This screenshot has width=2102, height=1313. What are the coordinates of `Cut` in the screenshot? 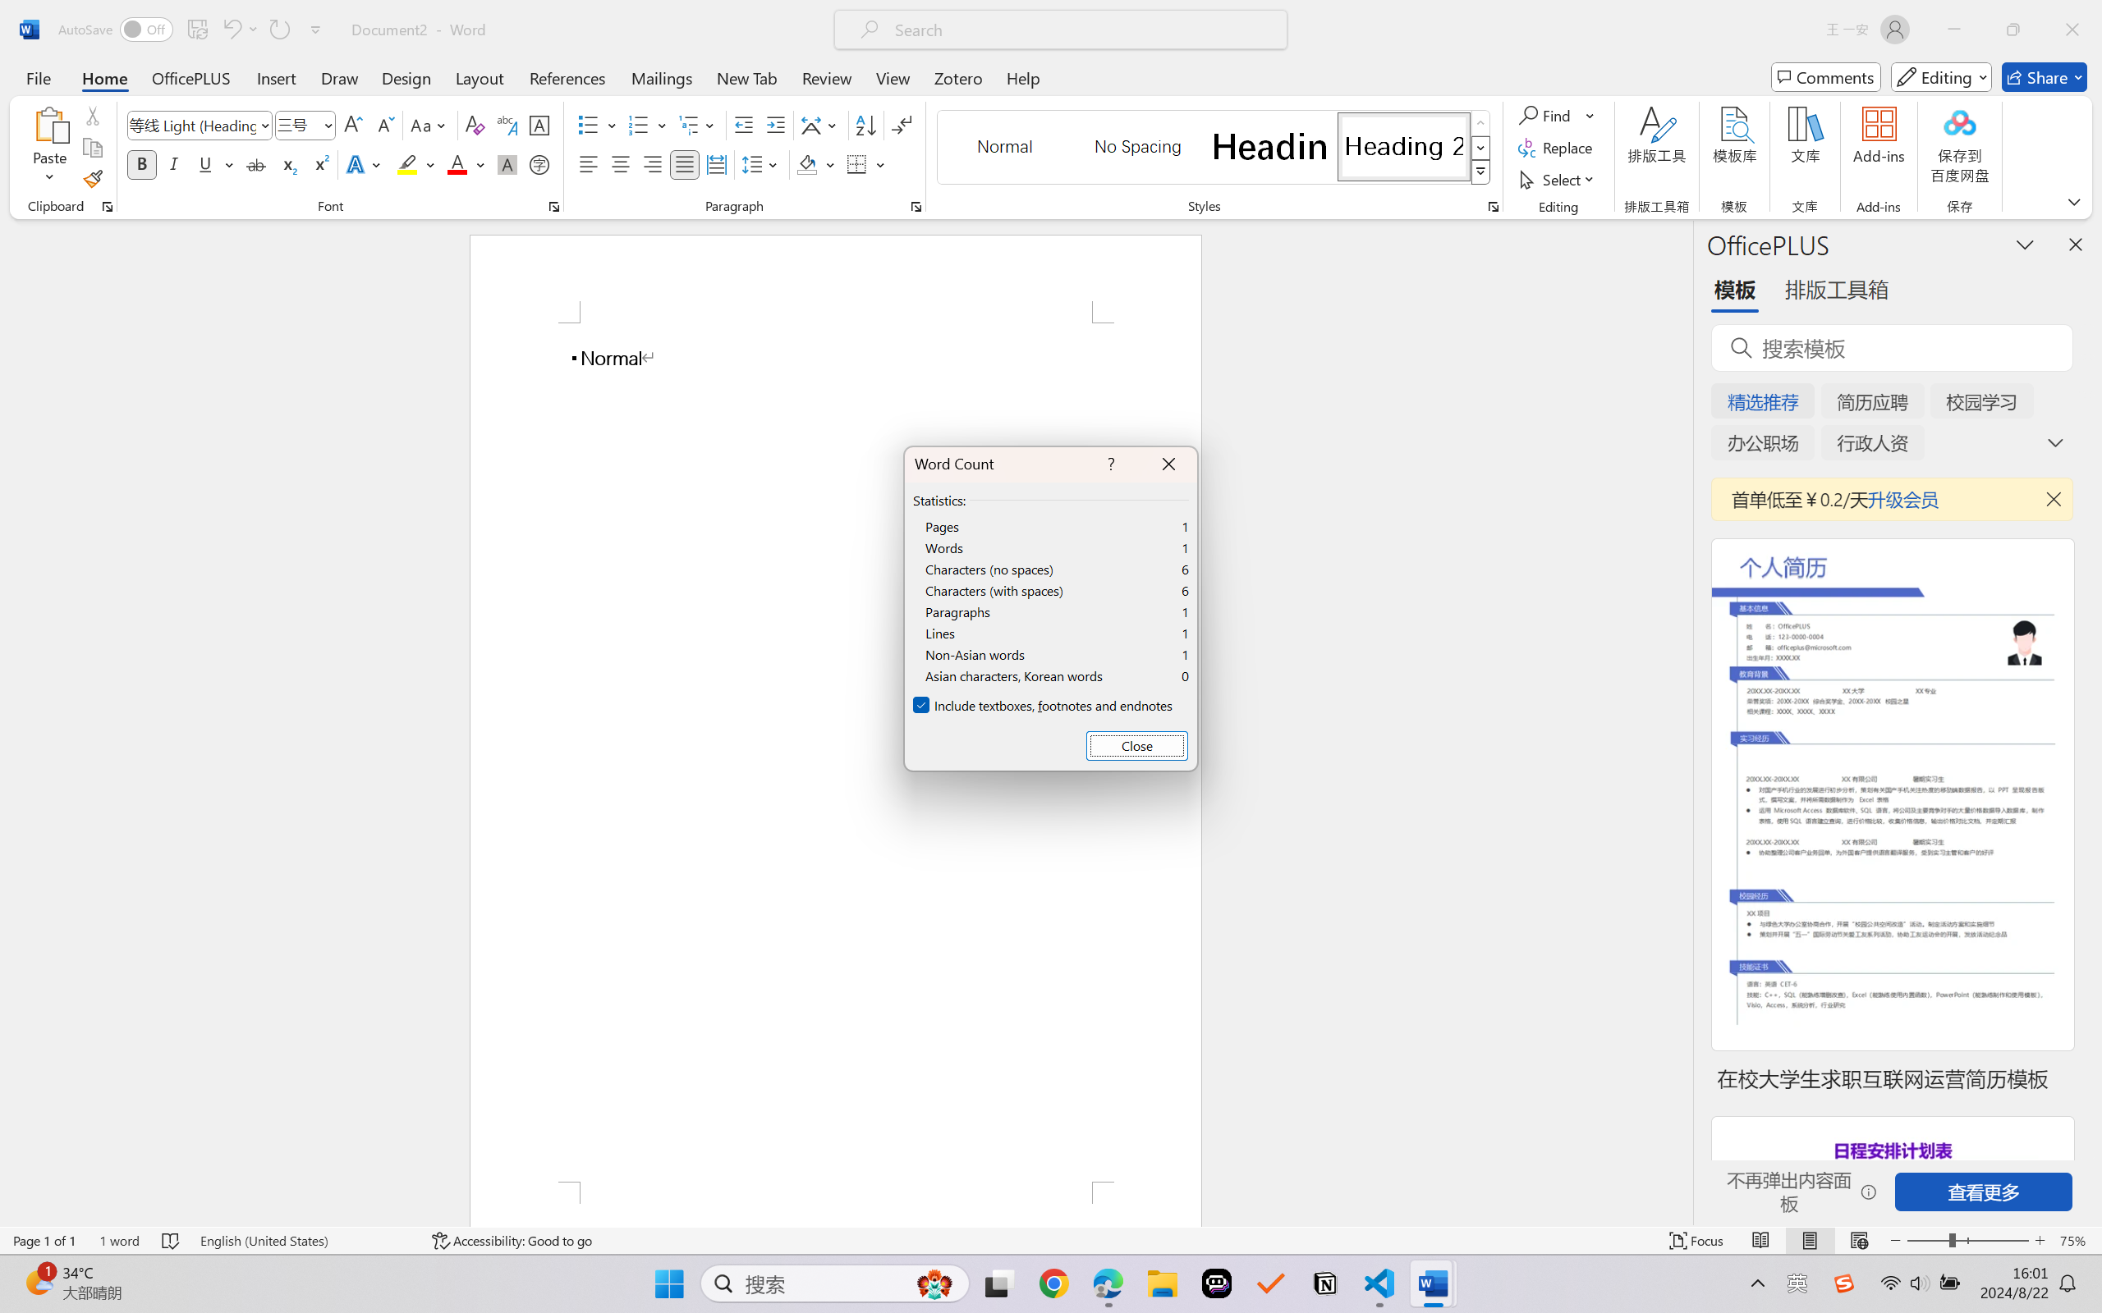 It's located at (92, 115).